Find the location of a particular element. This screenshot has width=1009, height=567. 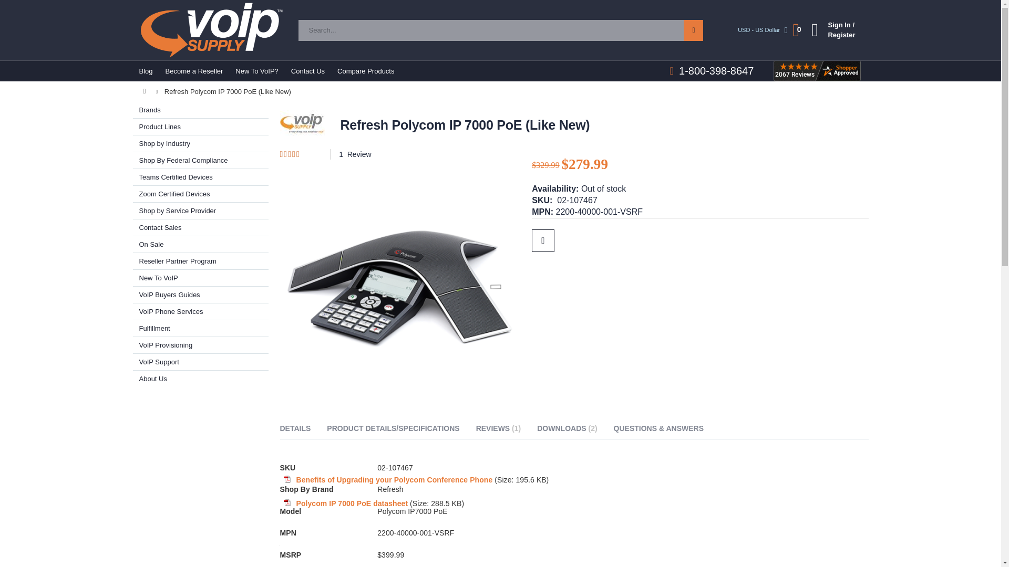

VoipSupply.com - Everything you need for VoIP! is located at coordinates (211, 30).